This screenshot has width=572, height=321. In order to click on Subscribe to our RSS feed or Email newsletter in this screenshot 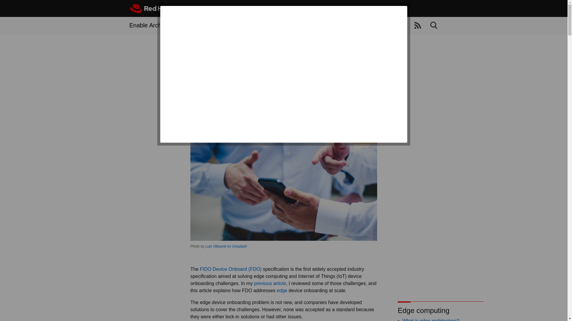, I will do `click(418, 26)`.